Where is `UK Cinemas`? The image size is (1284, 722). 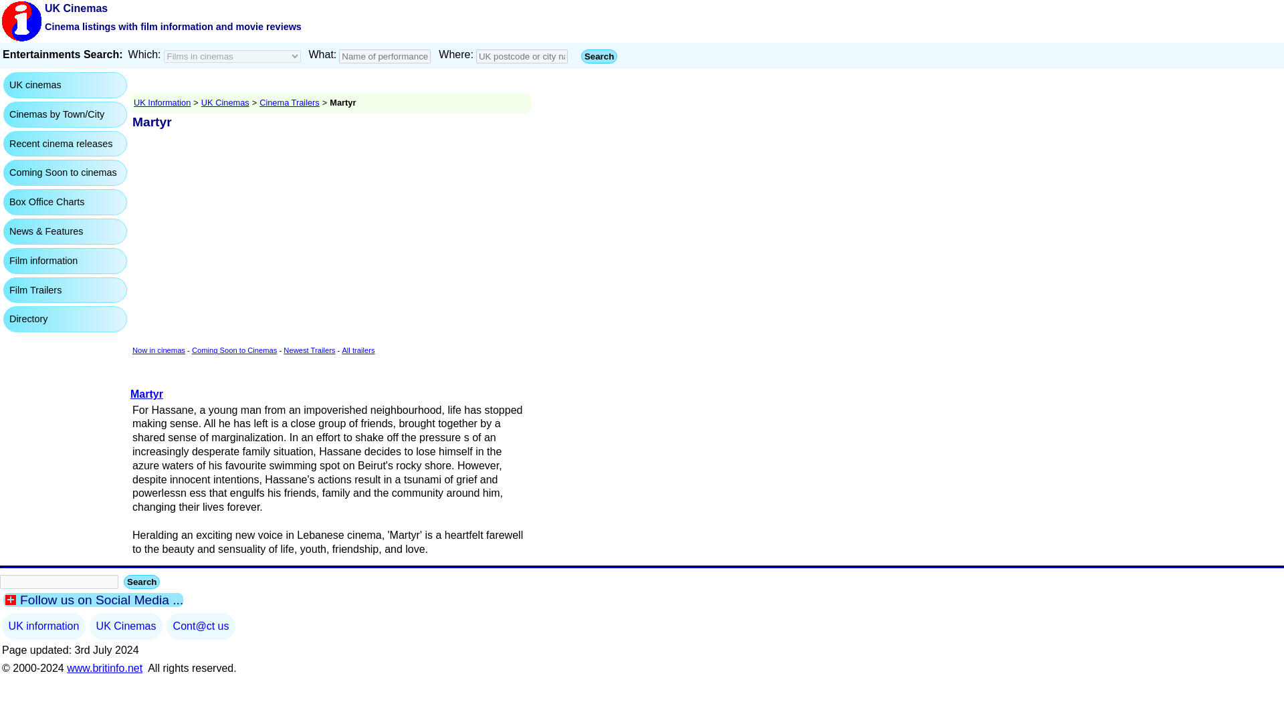 UK Cinemas is located at coordinates (225, 102).